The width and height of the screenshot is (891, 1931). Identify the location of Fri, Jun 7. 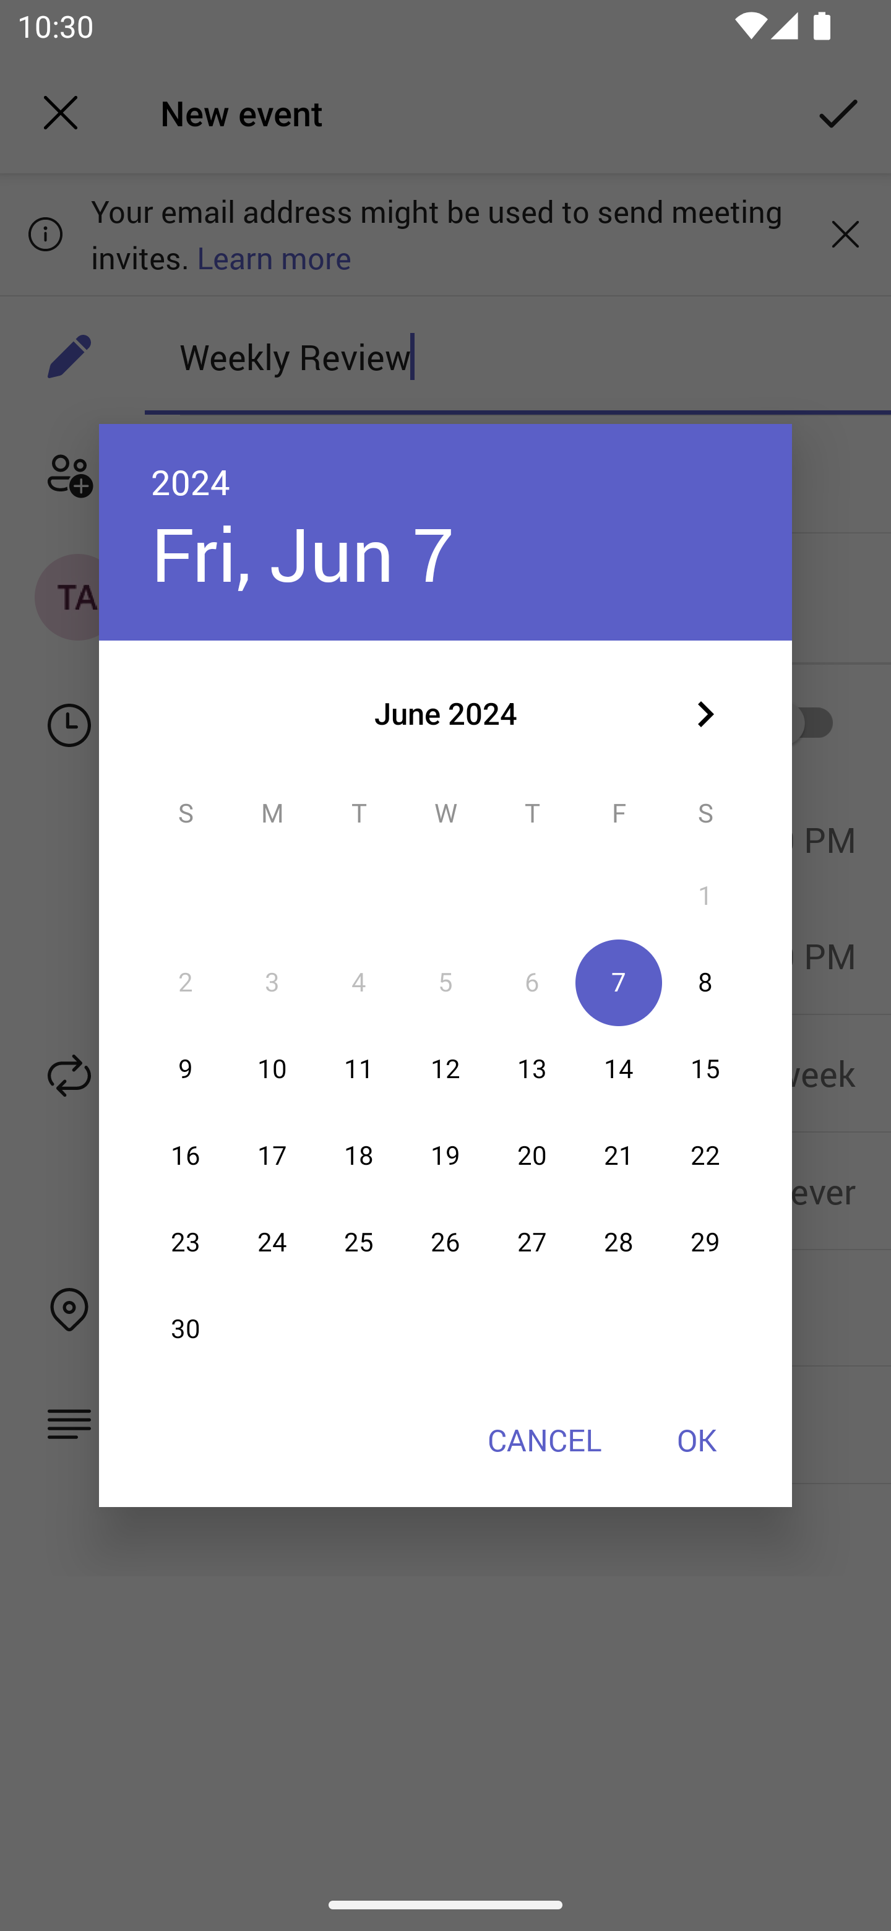
(302, 553).